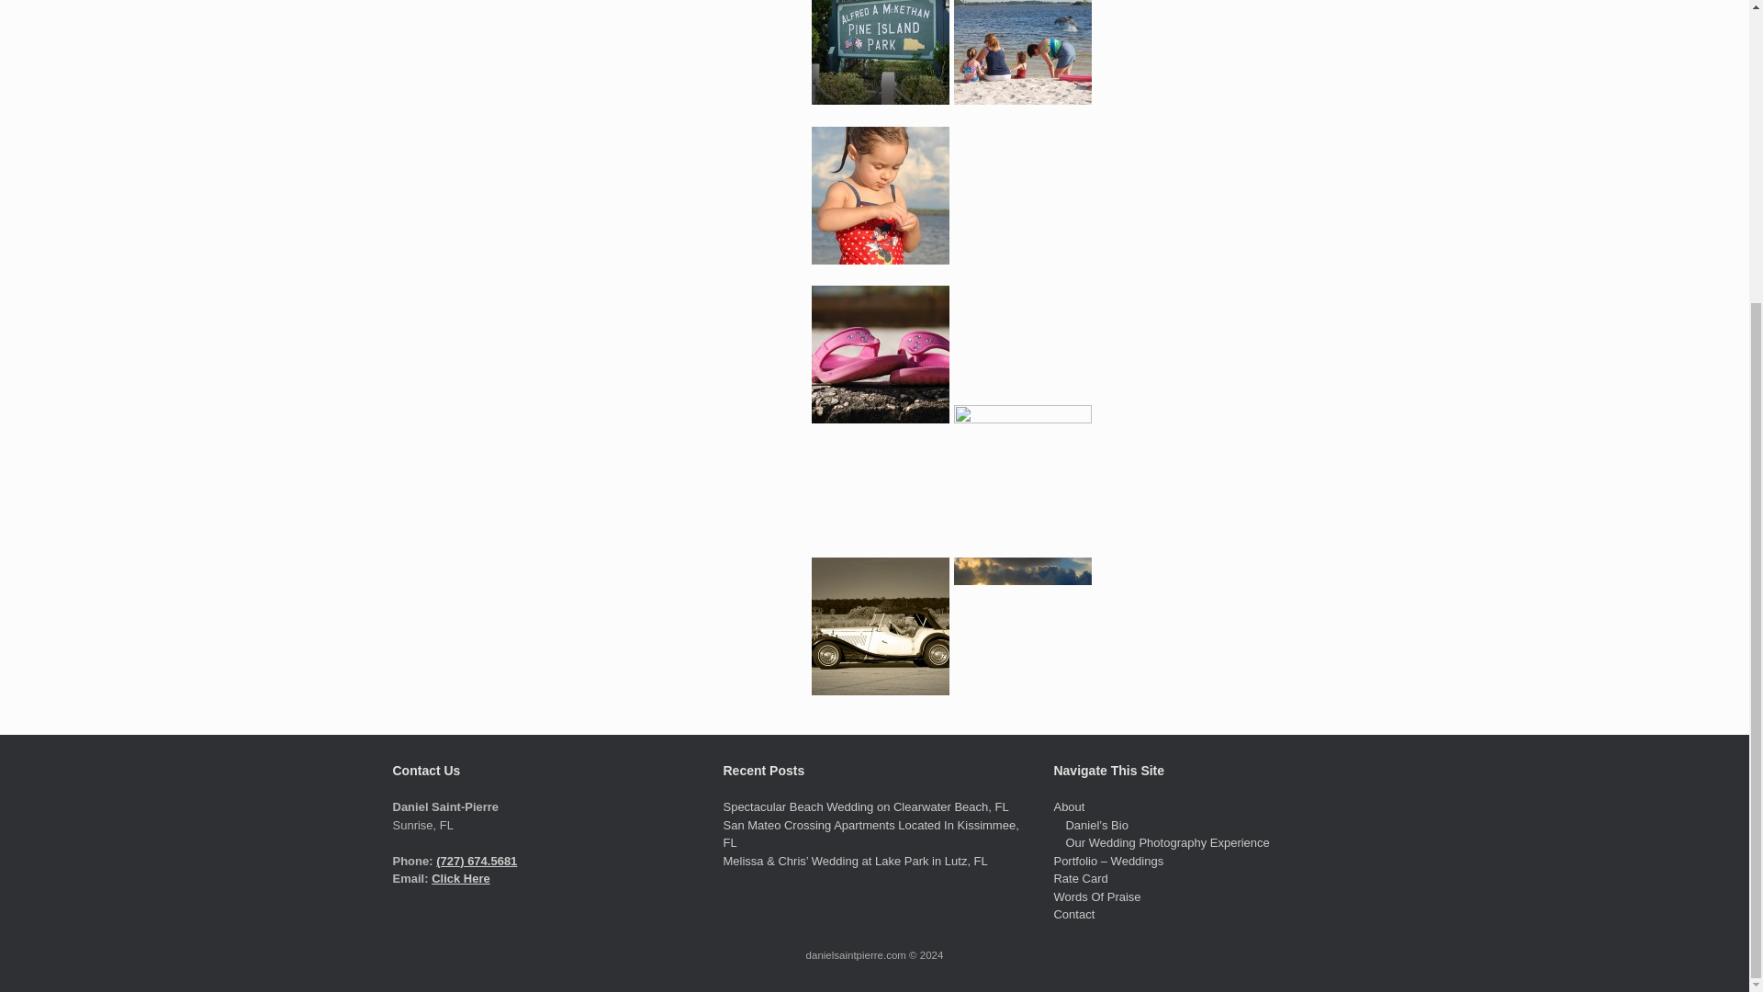 The height and width of the screenshot is (992, 1763). What do you see at coordinates (1022, 196) in the screenshot?
I see `Pine Island Park Trinity Jumping` at bounding box center [1022, 196].